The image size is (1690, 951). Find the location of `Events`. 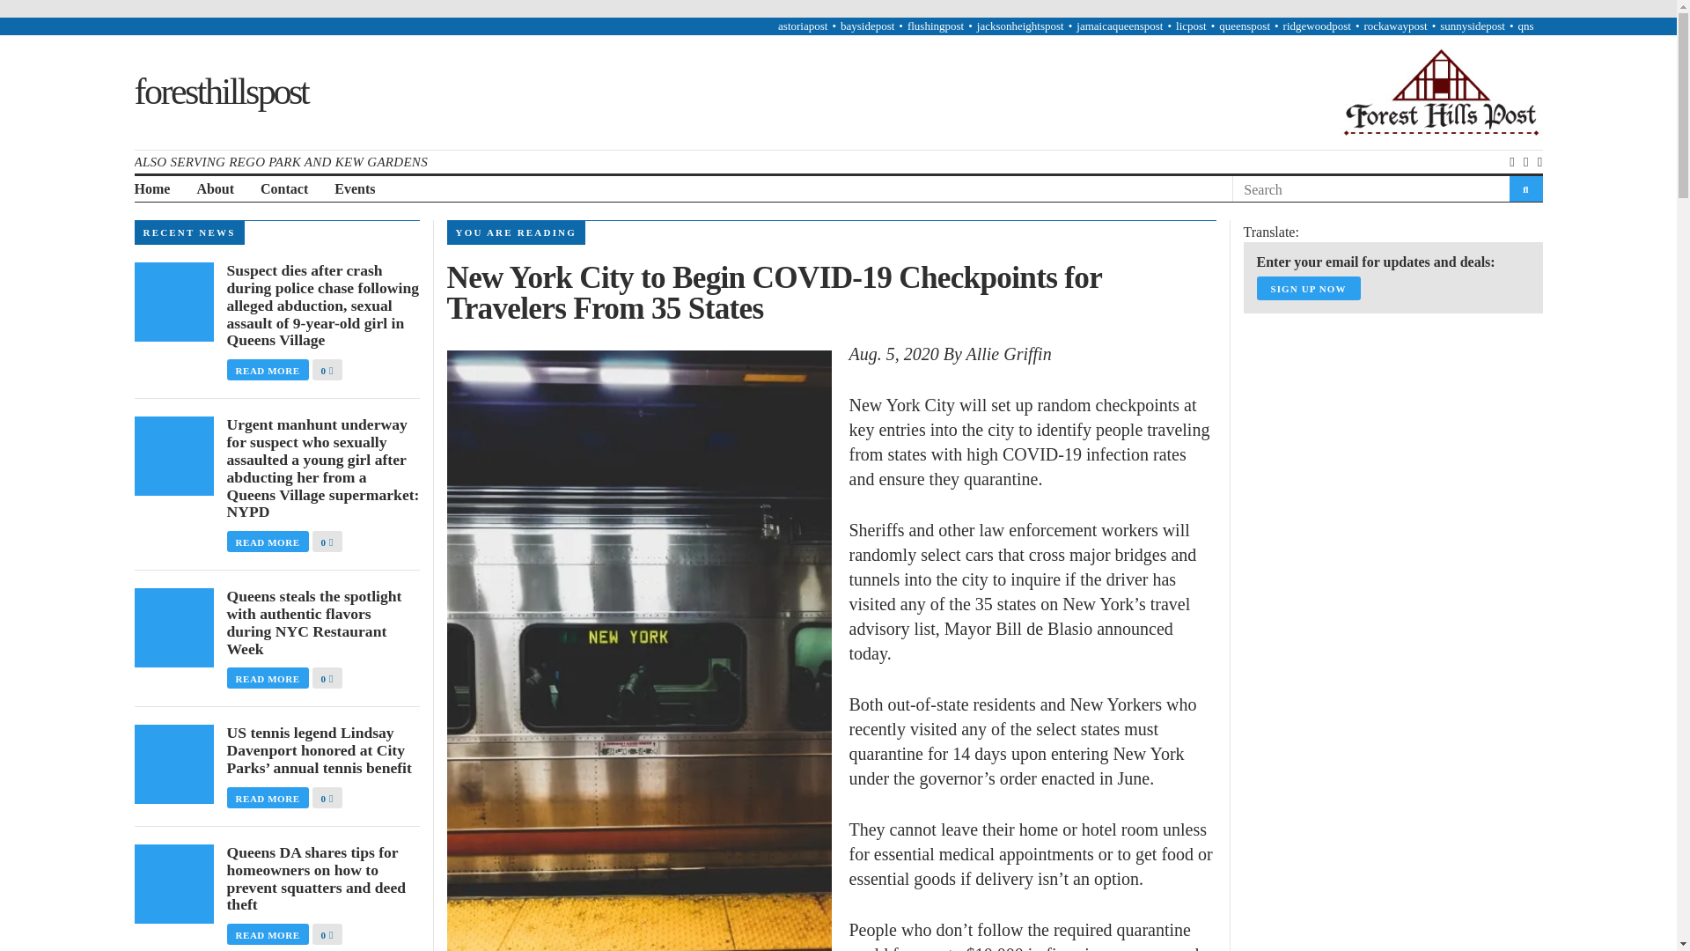

Events is located at coordinates (355, 189).